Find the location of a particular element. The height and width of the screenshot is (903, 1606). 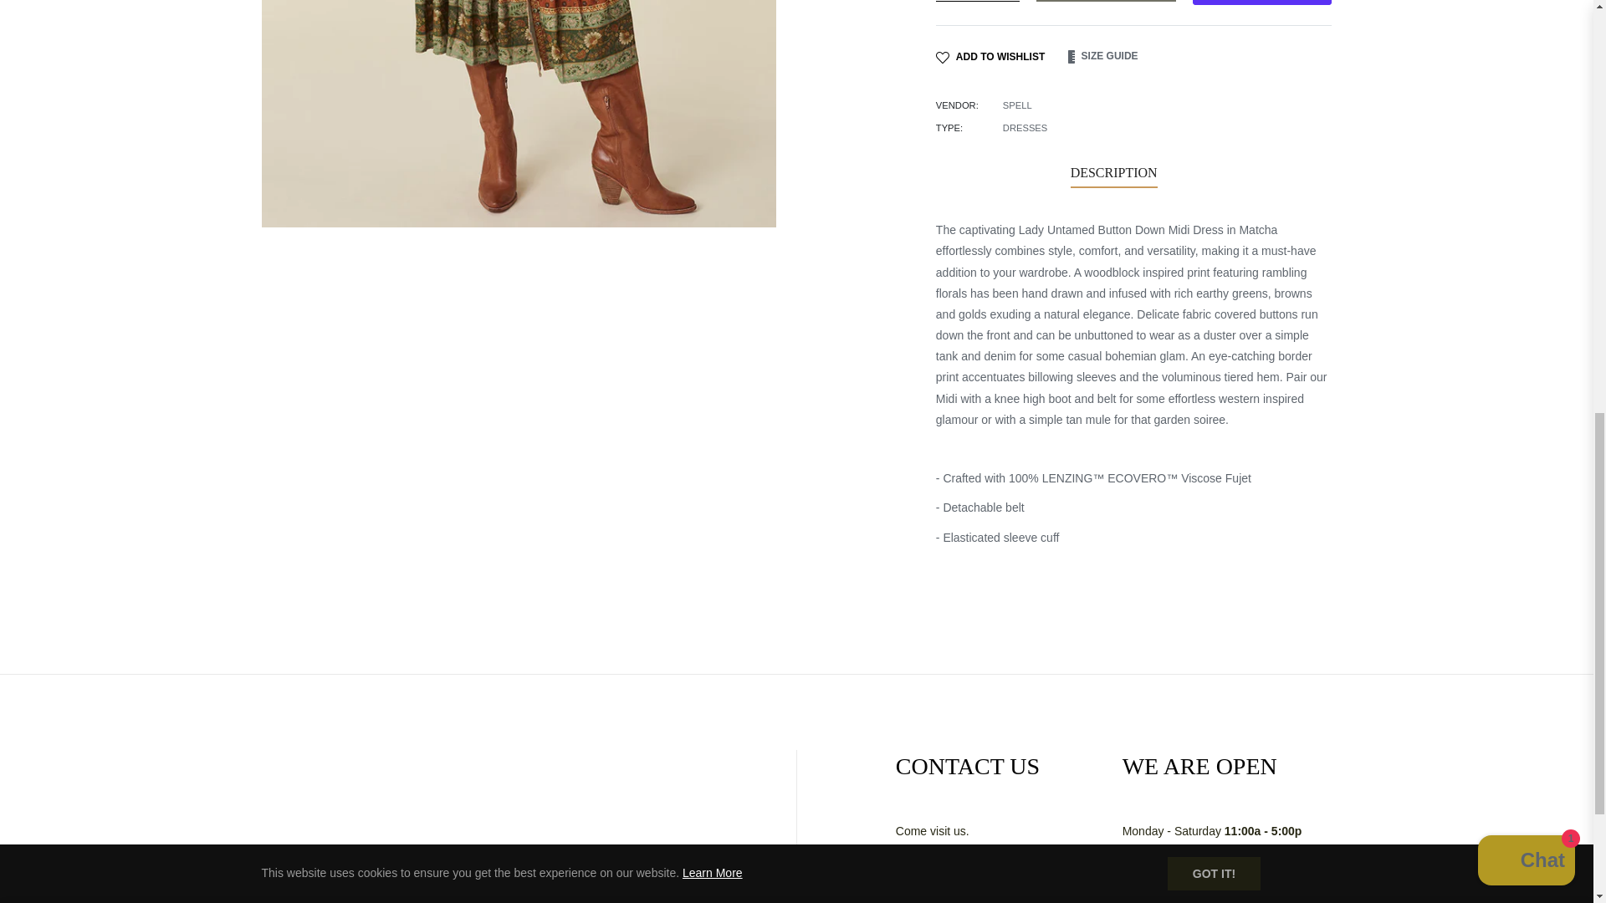

SIZE GUIDE is located at coordinates (1101, 57).